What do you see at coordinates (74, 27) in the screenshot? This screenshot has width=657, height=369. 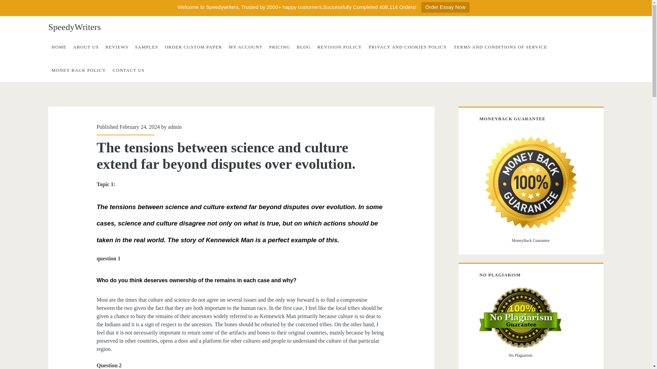 I see `SpeedyWriters` at bounding box center [74, 27].